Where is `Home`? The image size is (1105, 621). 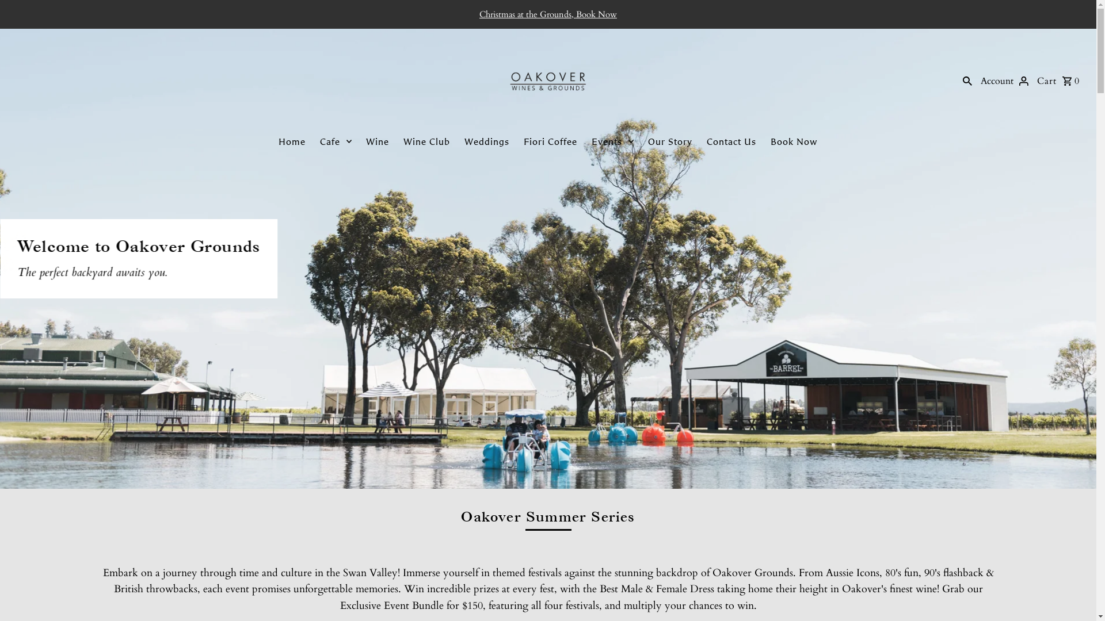 Home is located at coordinates (292, 141).